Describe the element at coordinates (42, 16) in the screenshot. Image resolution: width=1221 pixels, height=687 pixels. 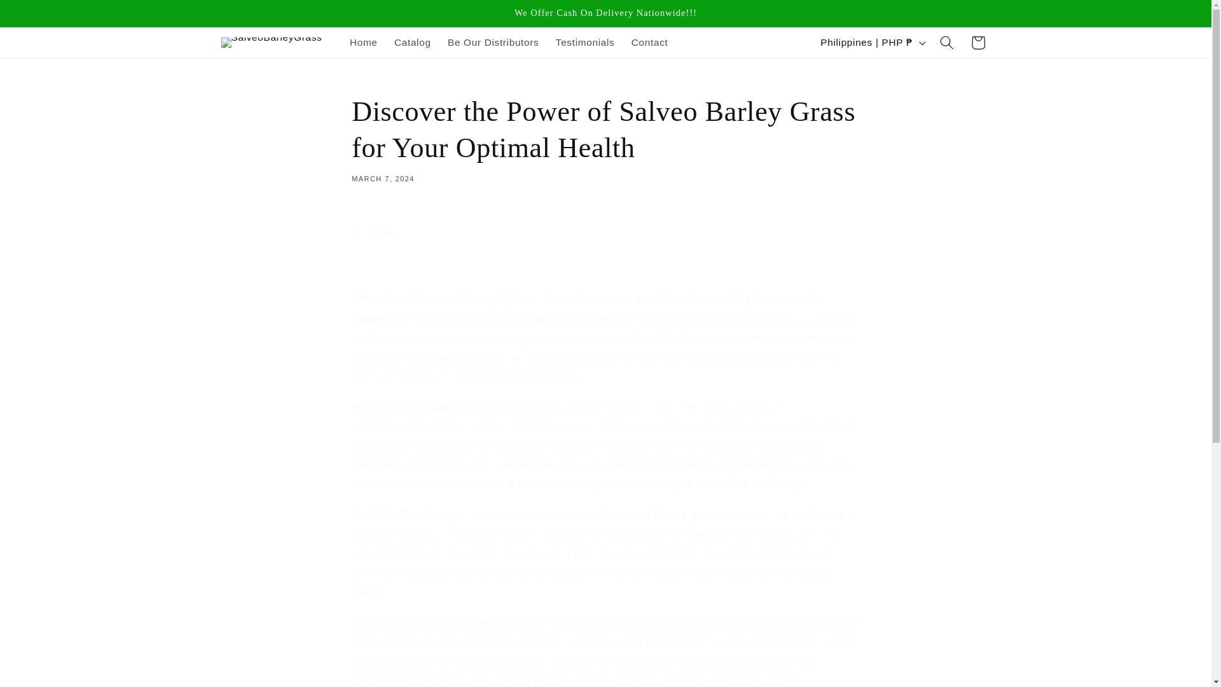
I see `Skip to content` at that location.